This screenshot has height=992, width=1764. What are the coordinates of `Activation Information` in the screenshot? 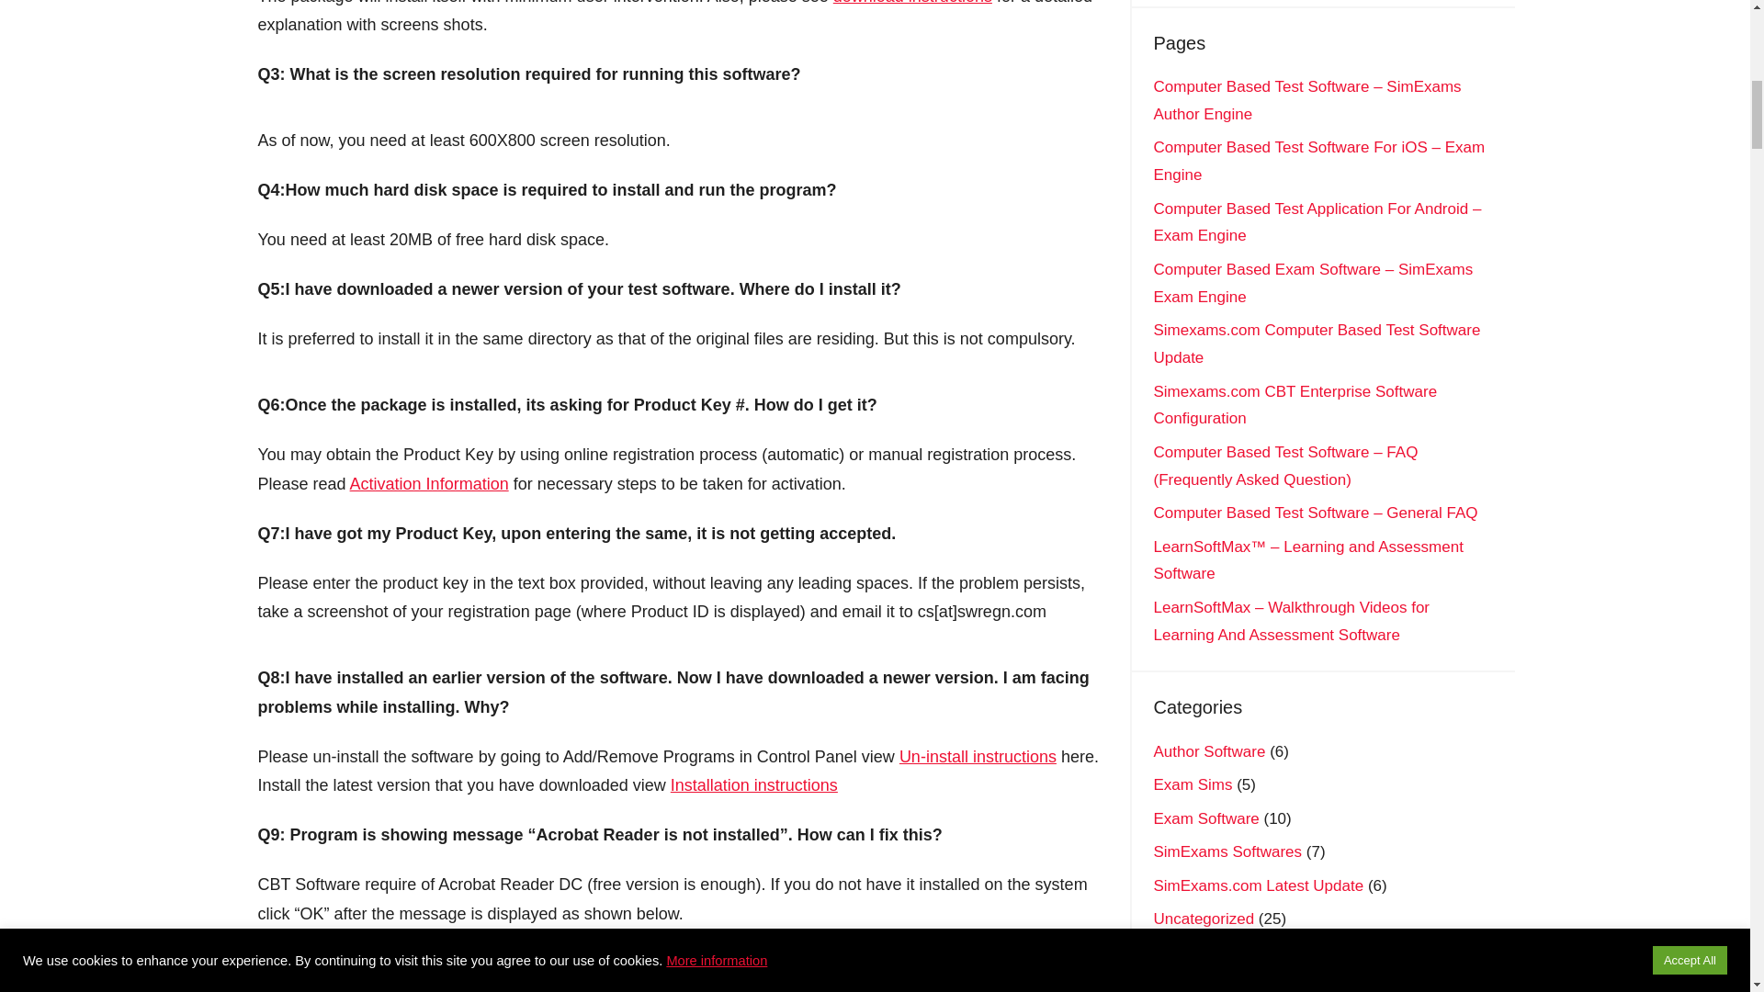 It's located at (429, 483).